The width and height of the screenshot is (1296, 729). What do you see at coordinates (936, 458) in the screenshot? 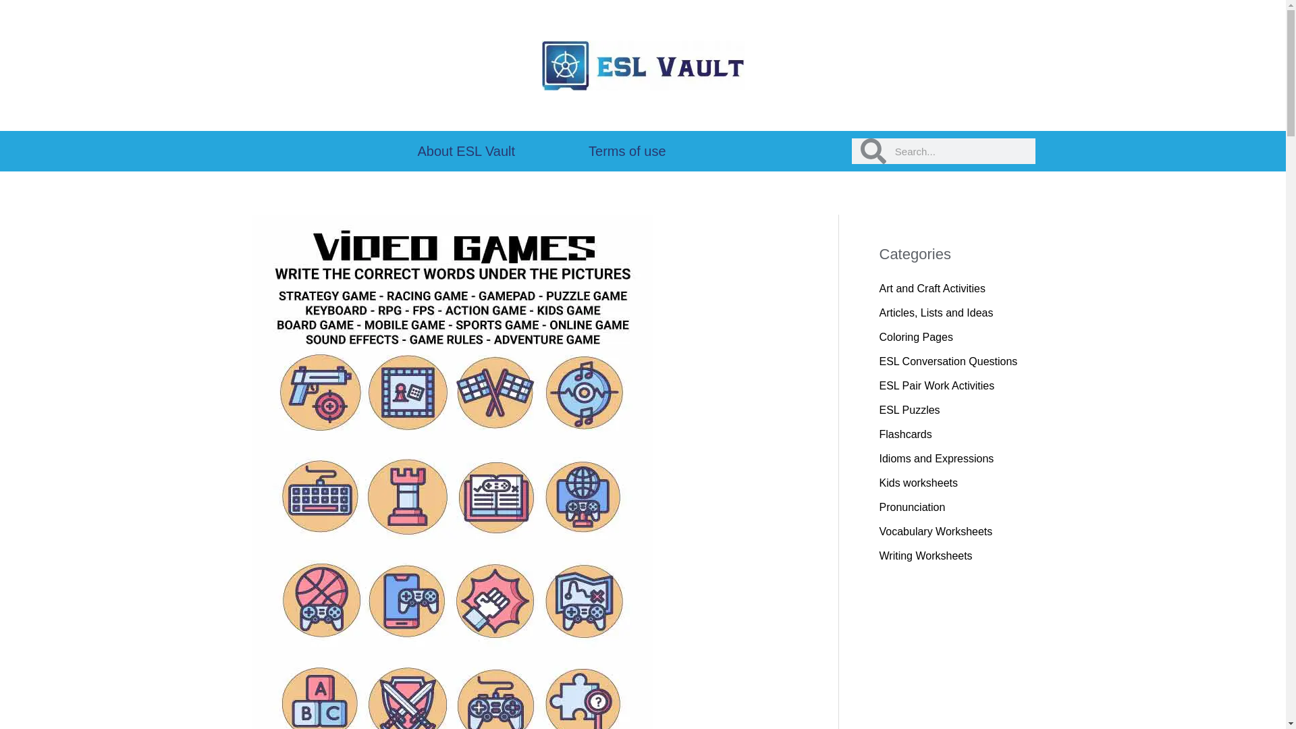
I see `Idioms and Expressions` at bounding box center [936, 458].